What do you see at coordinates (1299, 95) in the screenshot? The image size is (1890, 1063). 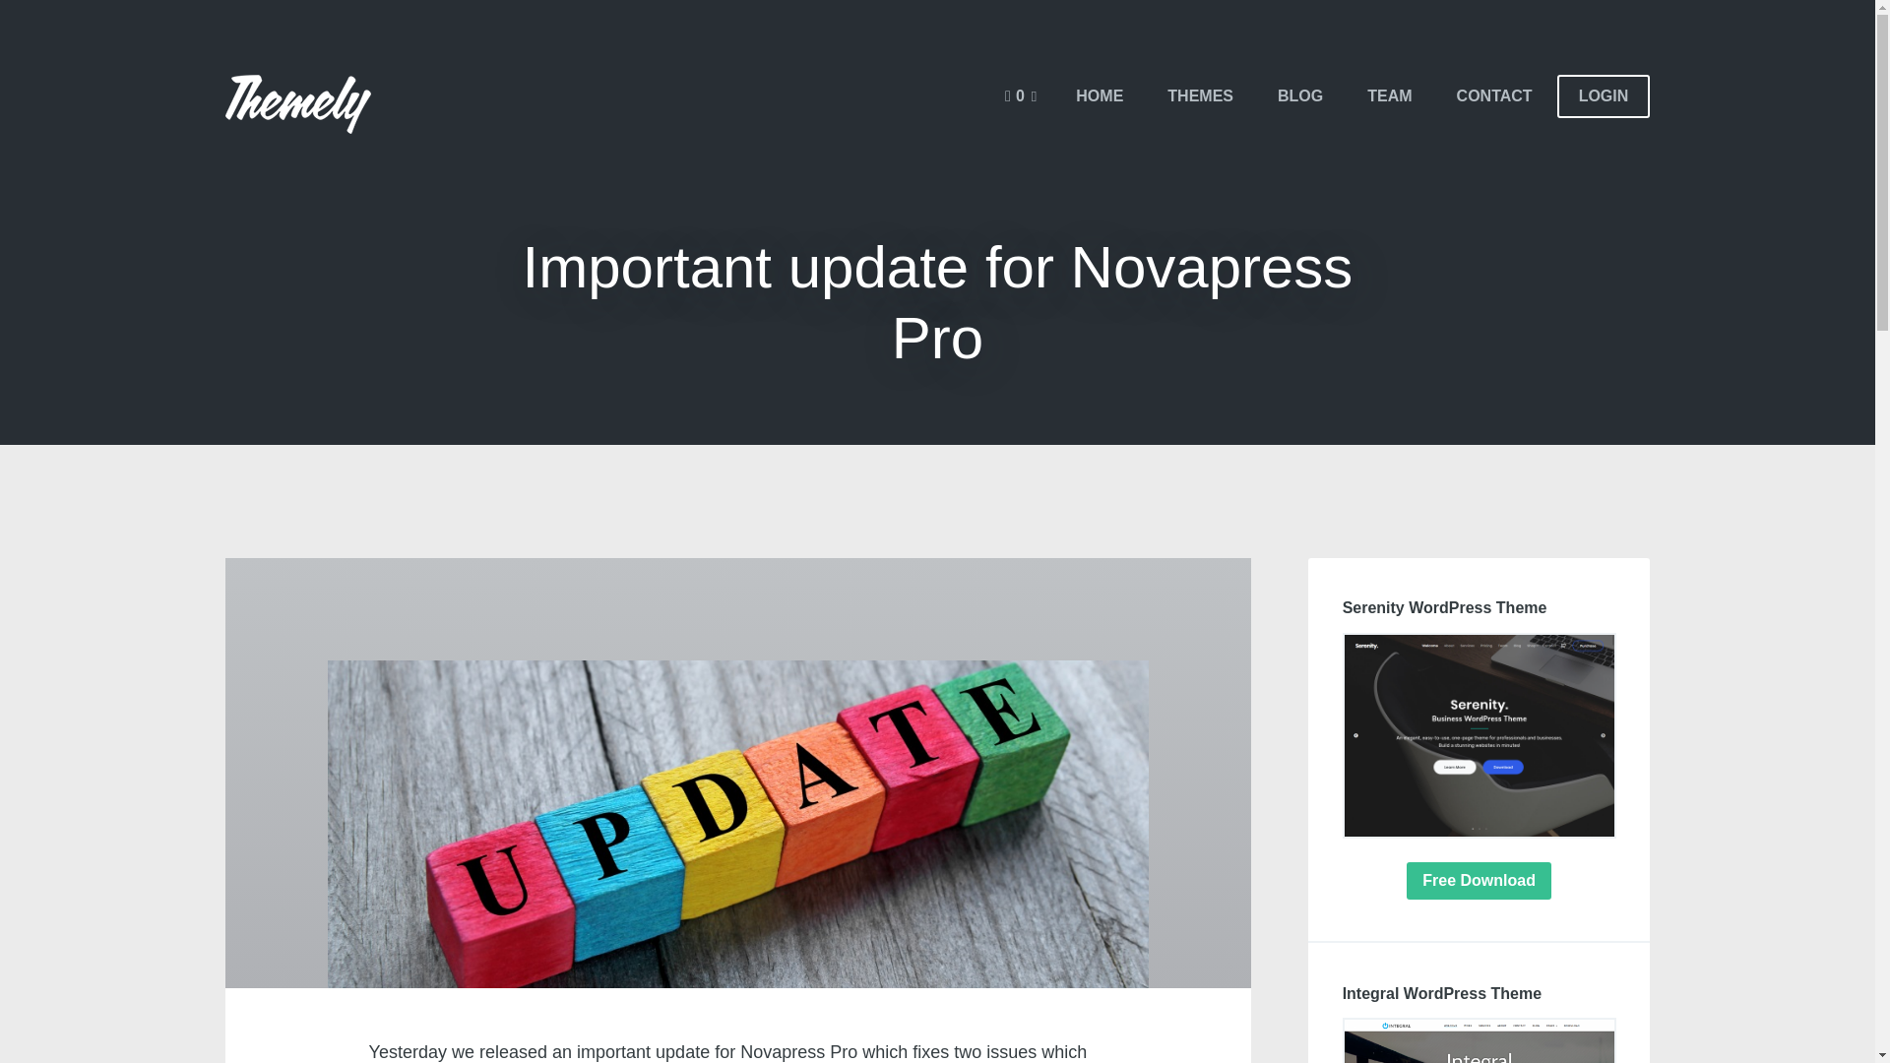 I see `BLOG` at bounding box center [1299, 95].